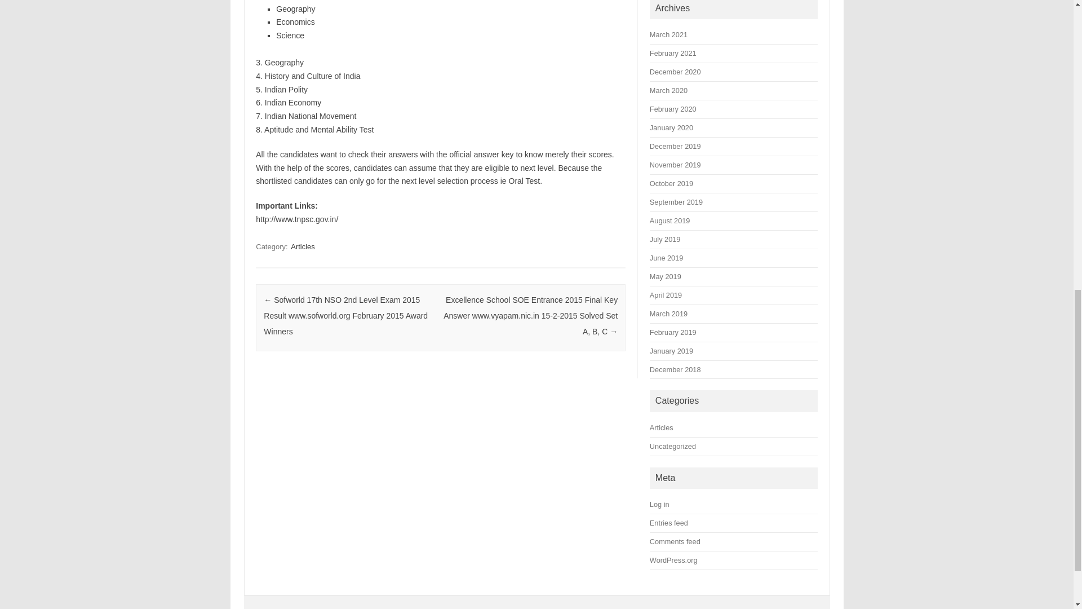 The image size is (1082, 609). I want to click on March 2019, so click(668, 314).